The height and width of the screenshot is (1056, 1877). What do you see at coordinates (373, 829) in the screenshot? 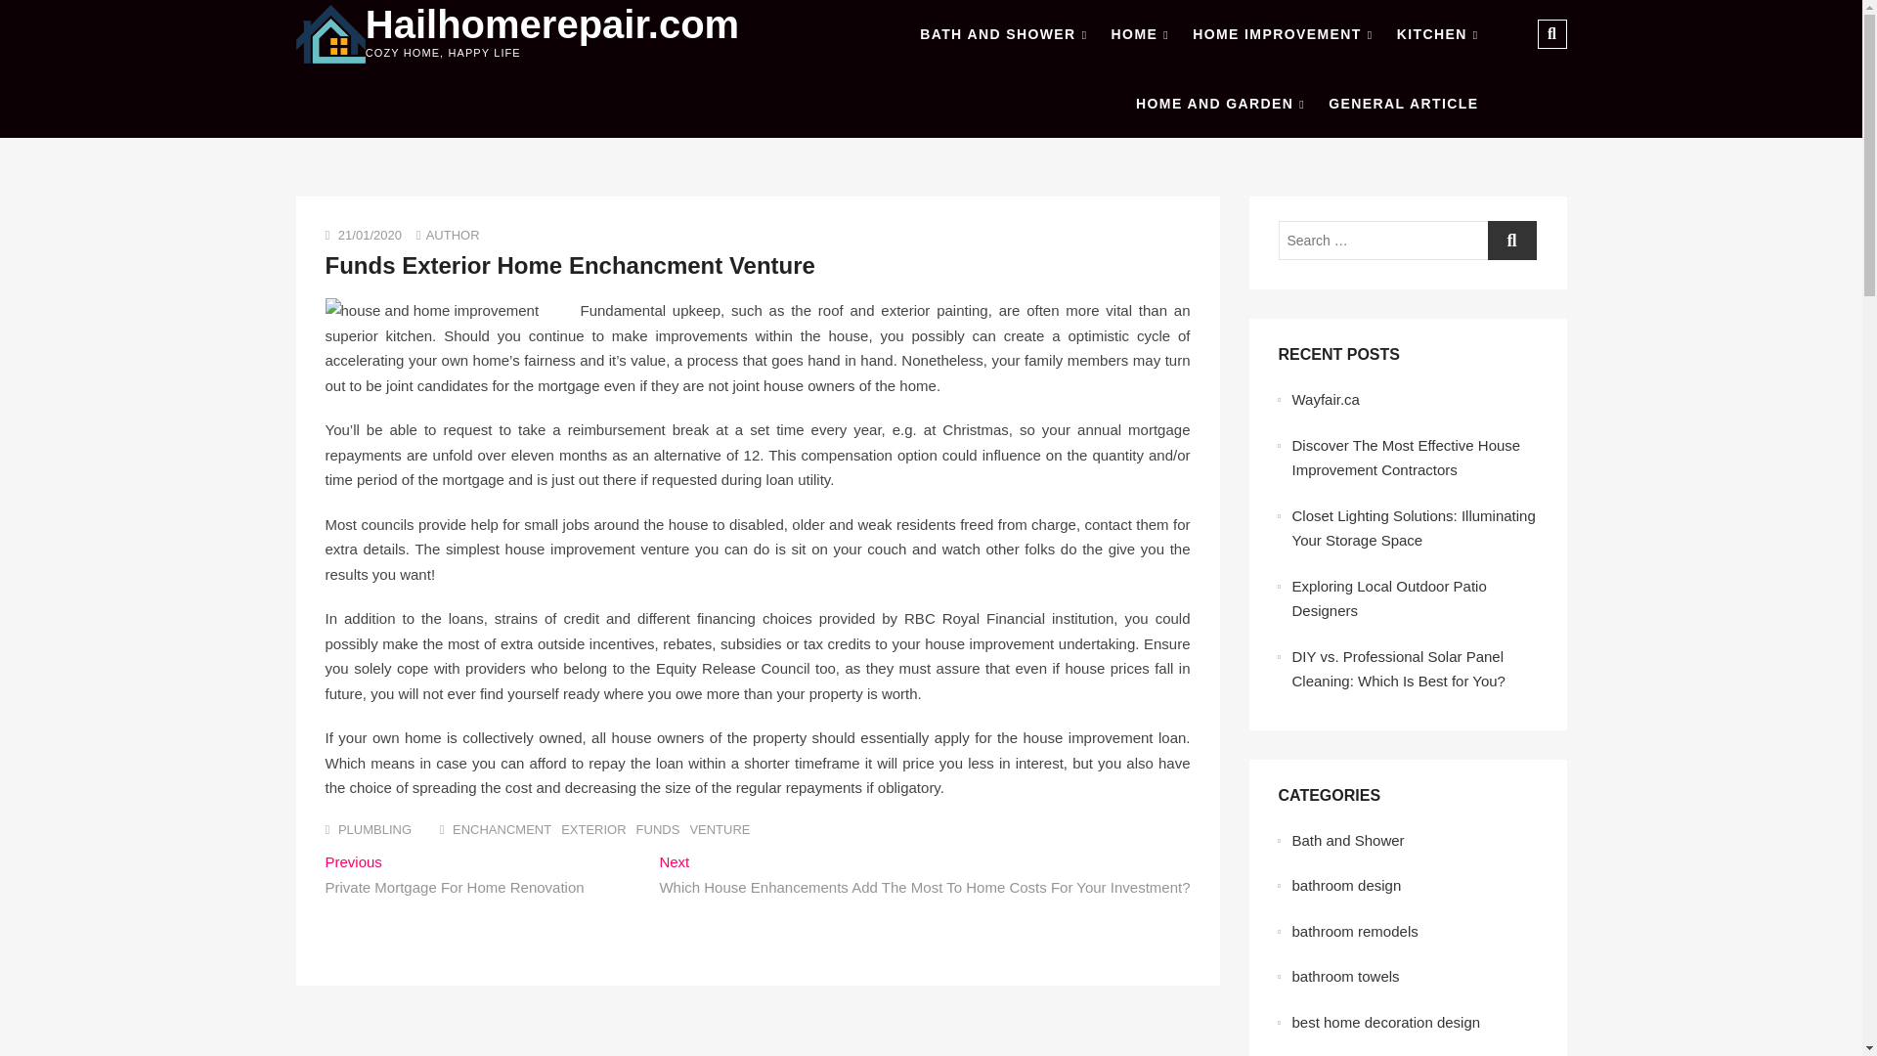
I see `PLUMBLING` at bounding box center [373, 829].